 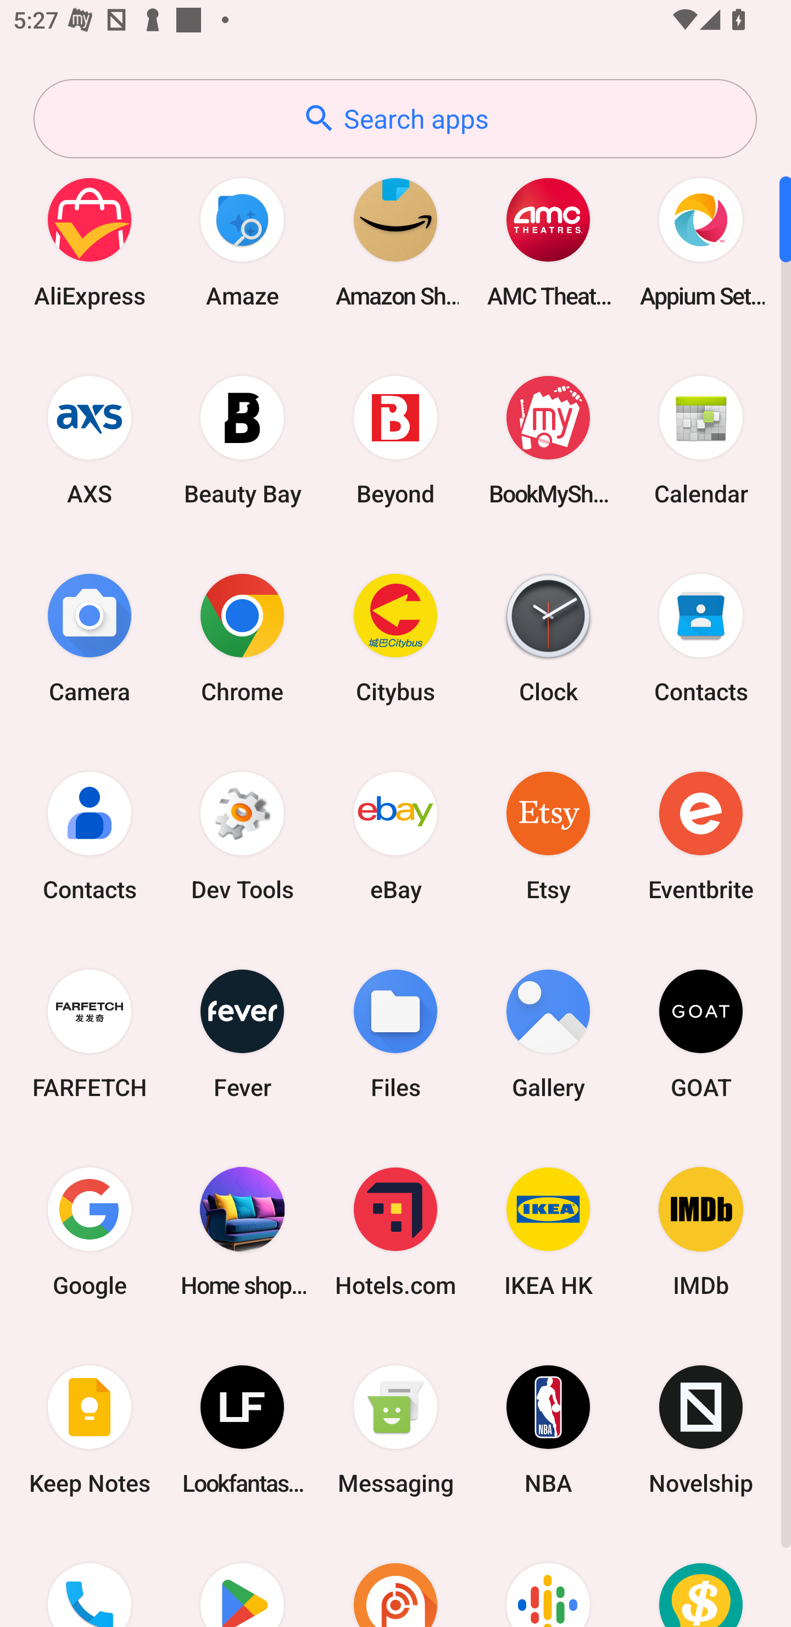 What do you see at coordinates (242, 835) in the screenshot?
I see `Dev Tools` at bounding box center [242, 835].